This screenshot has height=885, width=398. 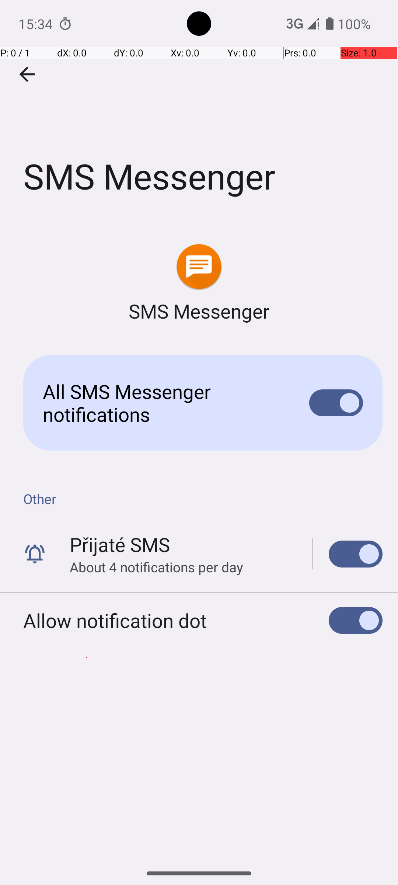 I want to click on All SMS Messenger notifications, so click(x=164, y=403).